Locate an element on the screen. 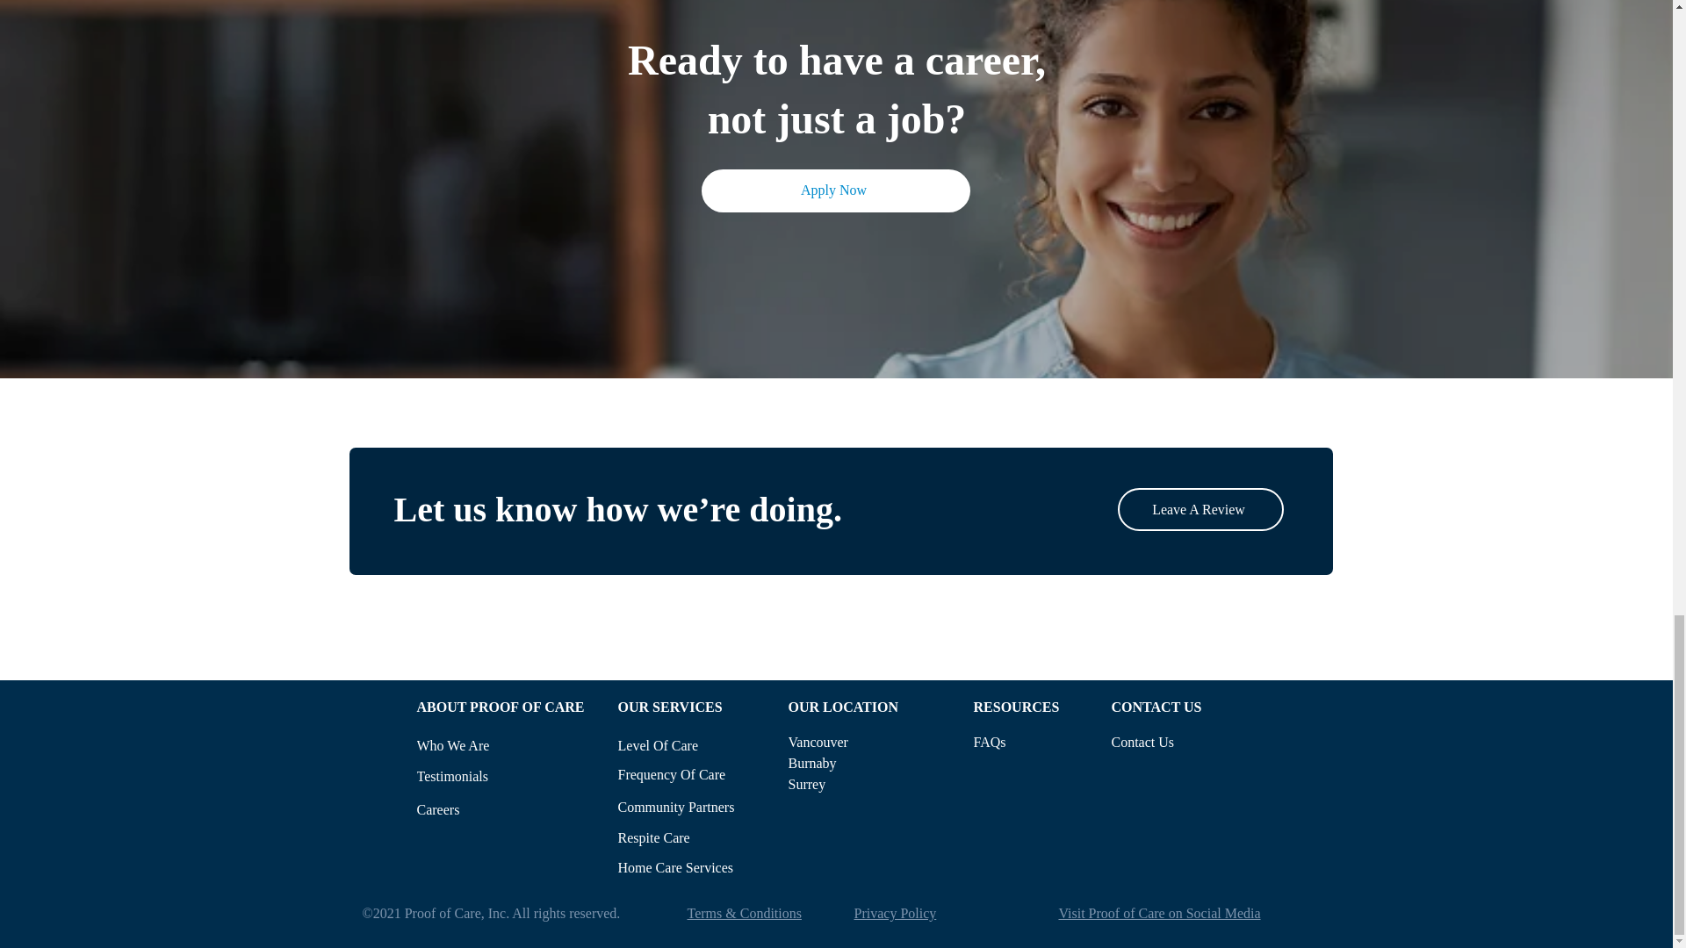 Image resolution: width=1686 pixels, height=948 pixels. FAQs is located at coordinates (1018, 742).